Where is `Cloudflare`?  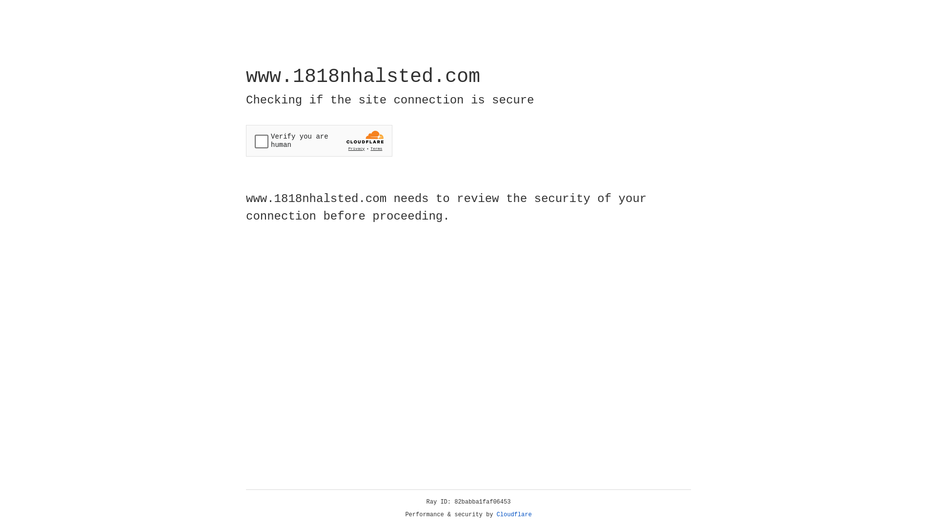 Cloudflare is located at coordinates (514, 515).